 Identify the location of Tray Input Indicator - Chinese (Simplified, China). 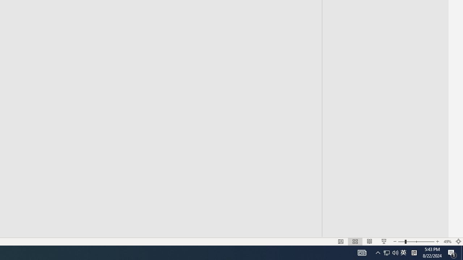
(378, 253).